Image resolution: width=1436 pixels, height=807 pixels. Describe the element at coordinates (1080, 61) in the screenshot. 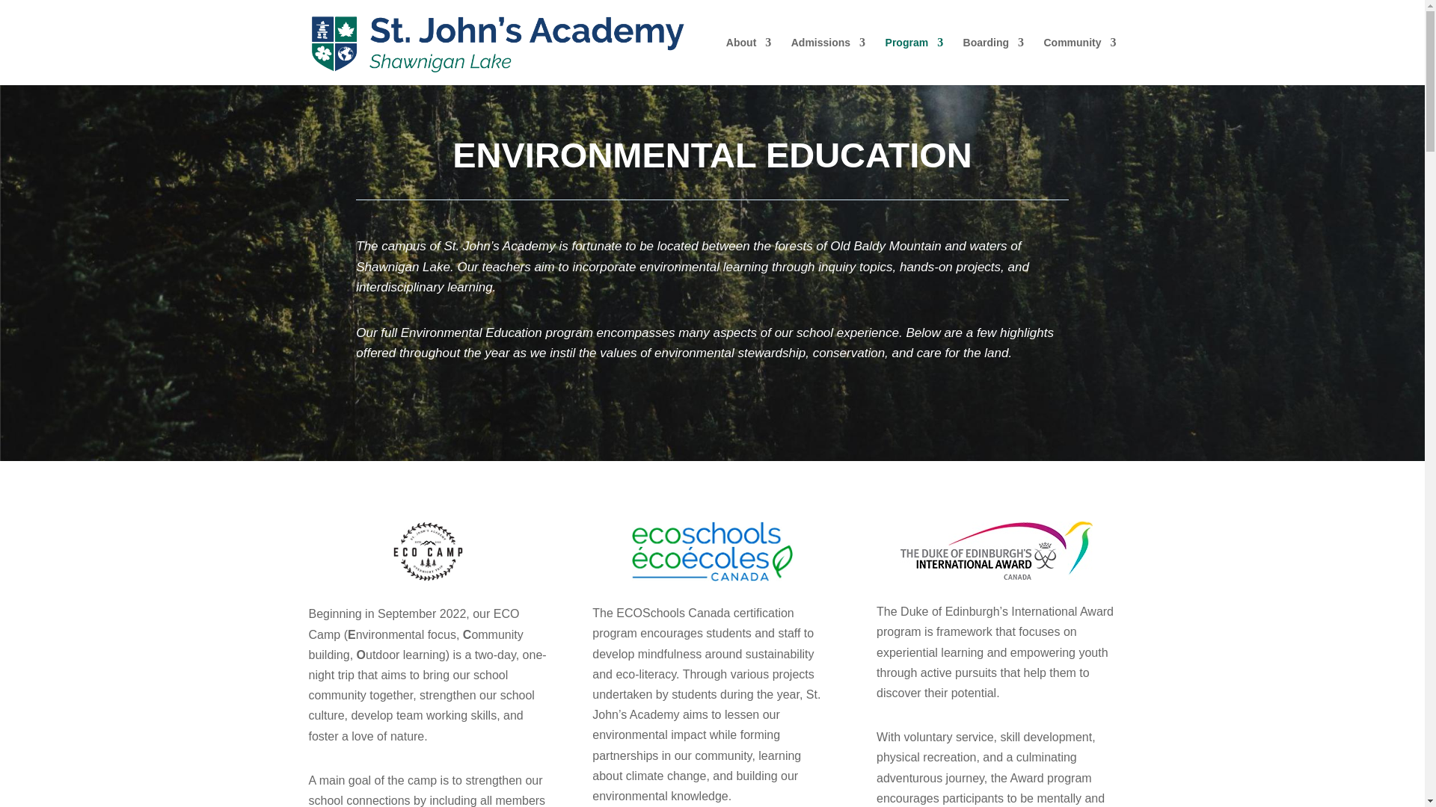

I see `Community` at that location.